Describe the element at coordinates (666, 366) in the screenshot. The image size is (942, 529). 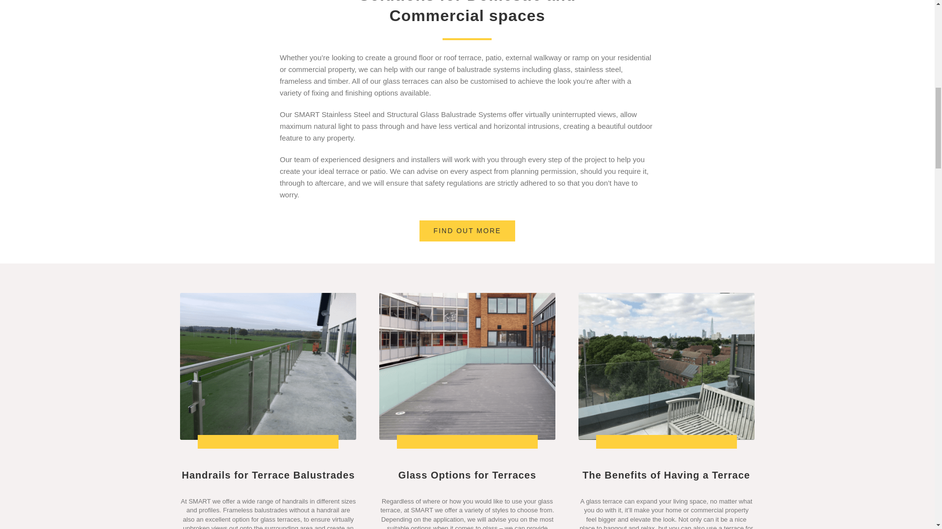
I see `Terrace Views` at that location.